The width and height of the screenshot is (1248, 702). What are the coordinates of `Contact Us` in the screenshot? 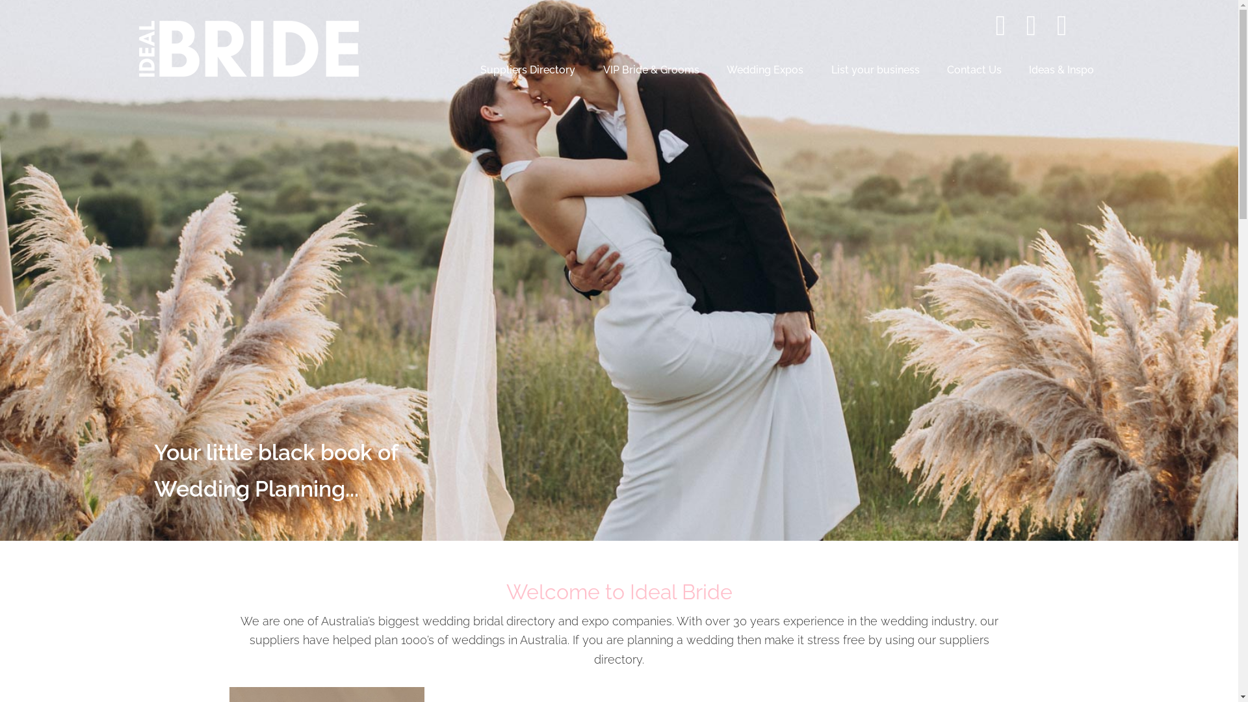 It's located at (974, 70).